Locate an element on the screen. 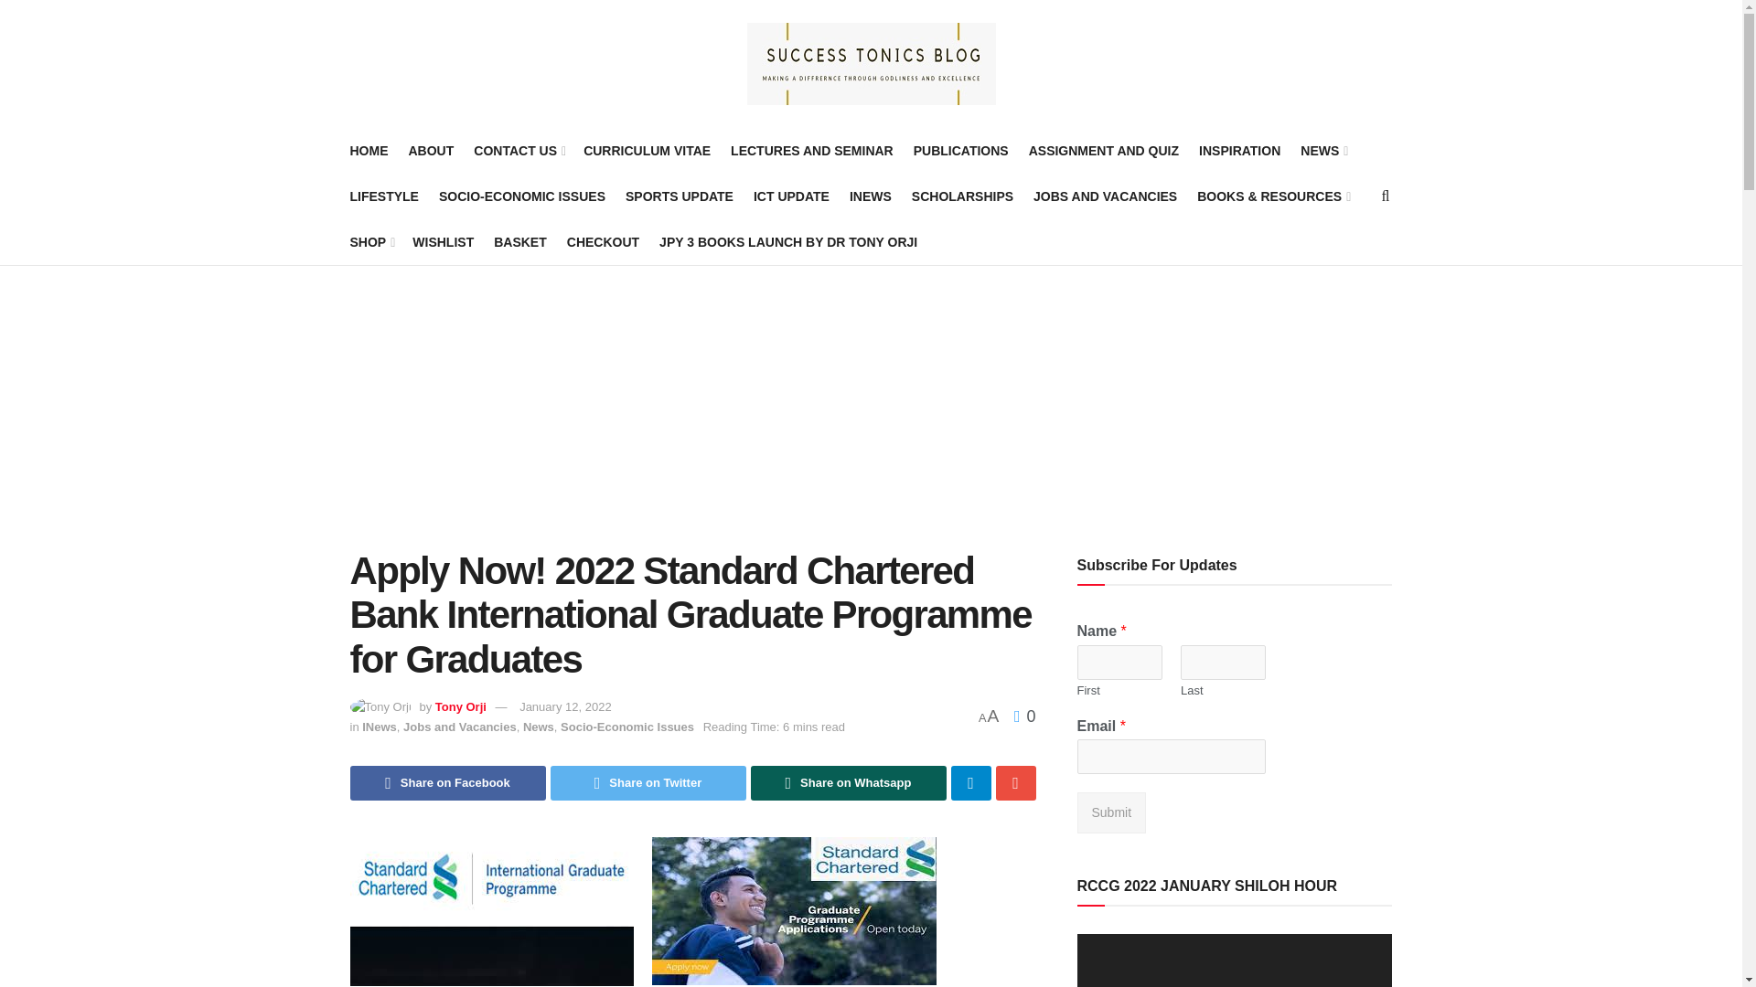 This screenshot has width=1756, height=987. HOME is located at coordinates (369, 151).